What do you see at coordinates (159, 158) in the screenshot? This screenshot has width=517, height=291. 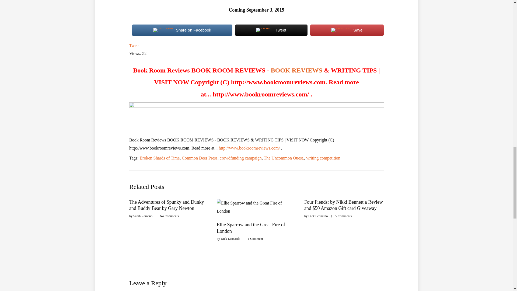 I see `Broken Shards of Time` at bounding box center [159, 158].